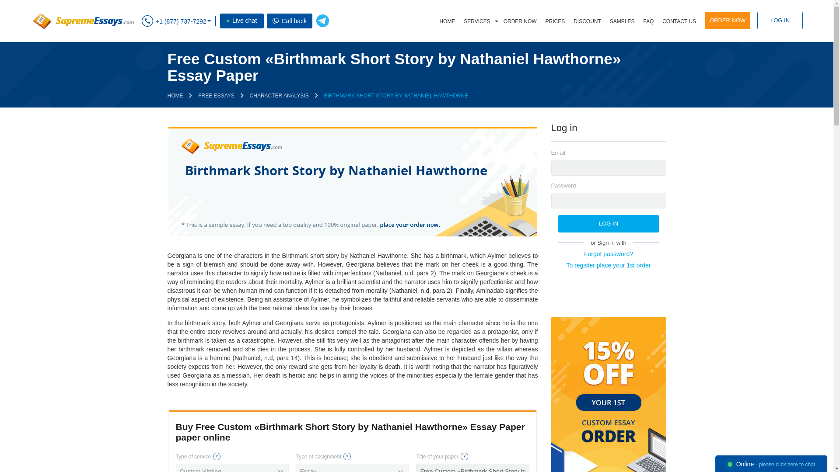 The width and height of the screenshot is (840, 472). I want to click on FAQ, so click(648, 21).